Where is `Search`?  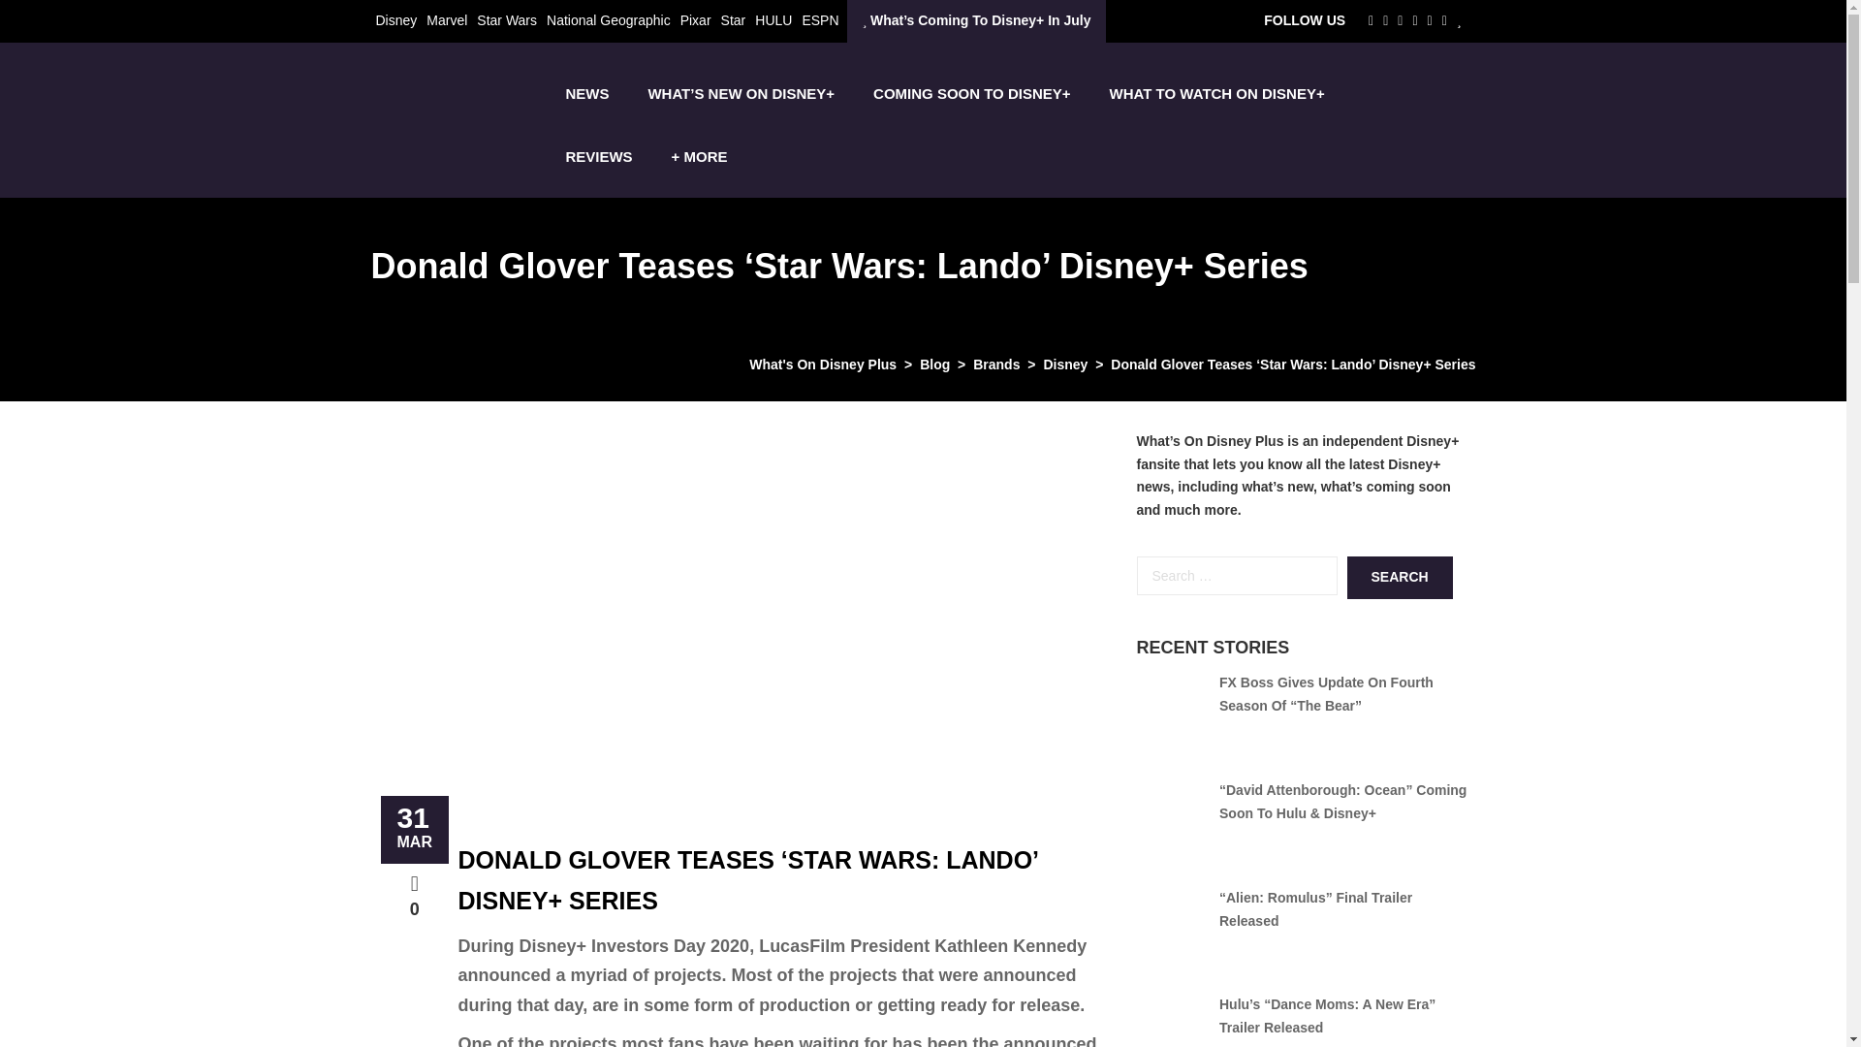
Search is located at coordinates (1400, 577).